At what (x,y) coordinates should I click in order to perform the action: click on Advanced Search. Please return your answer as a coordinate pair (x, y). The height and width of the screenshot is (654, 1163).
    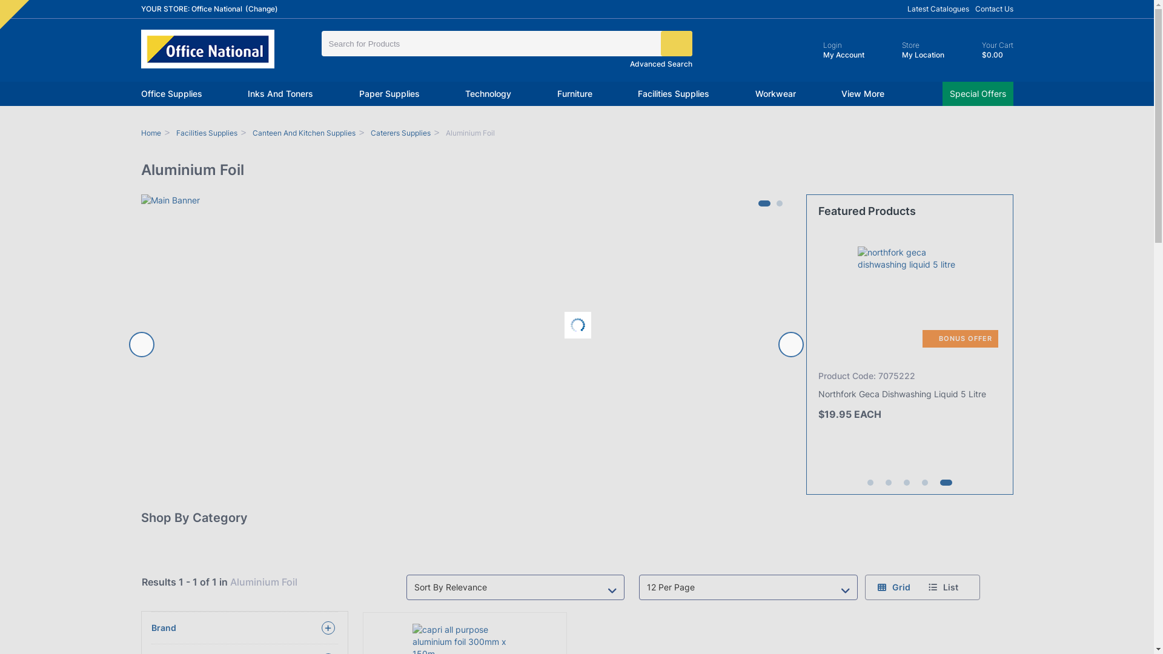
    Looking at the image, I should click on (661, 64).